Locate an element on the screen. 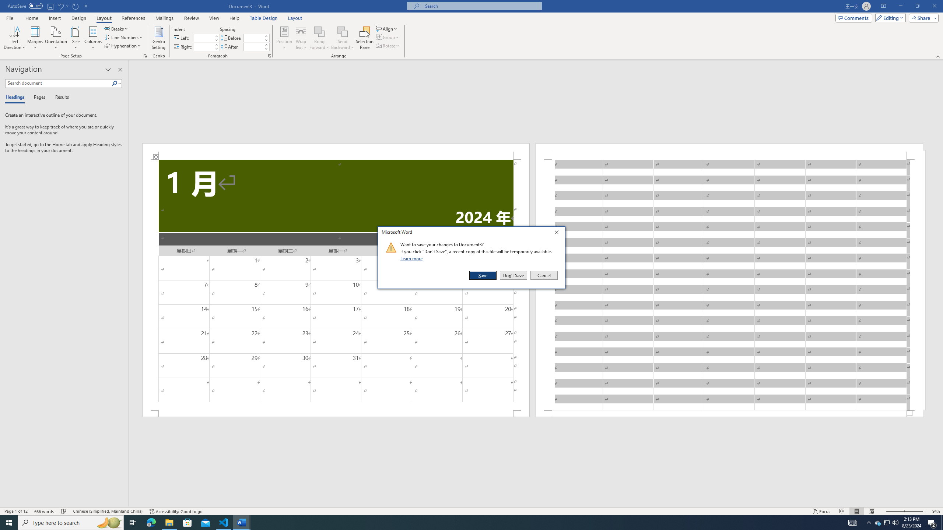 The height and width of the screenshot is (530, 943). Indent Left is located at coordinates (203, 38).